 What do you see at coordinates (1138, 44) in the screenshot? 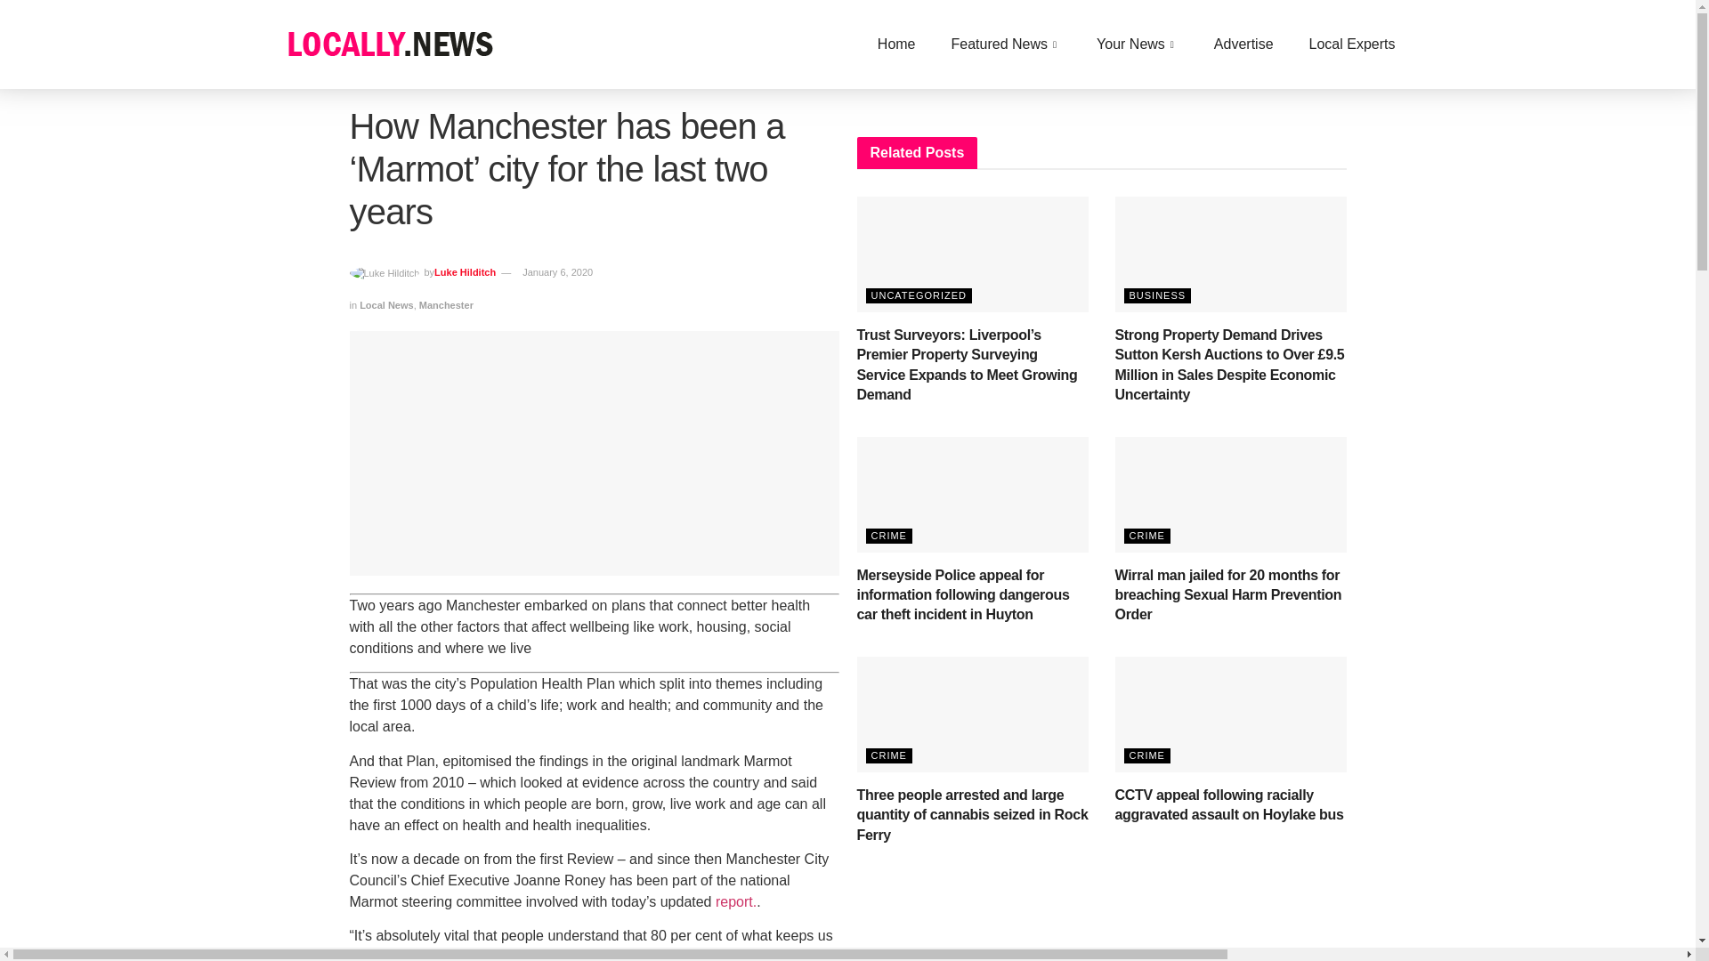
I see `Your News` at bounding box center [1138, 44].